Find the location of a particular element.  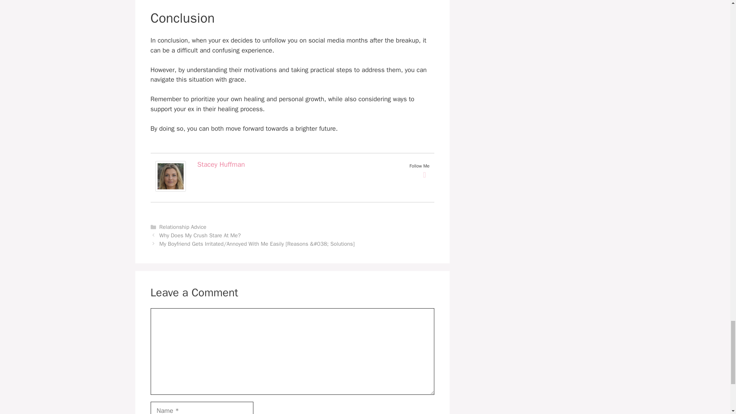

Stacey Huffman is located at coordinates (170, 189).